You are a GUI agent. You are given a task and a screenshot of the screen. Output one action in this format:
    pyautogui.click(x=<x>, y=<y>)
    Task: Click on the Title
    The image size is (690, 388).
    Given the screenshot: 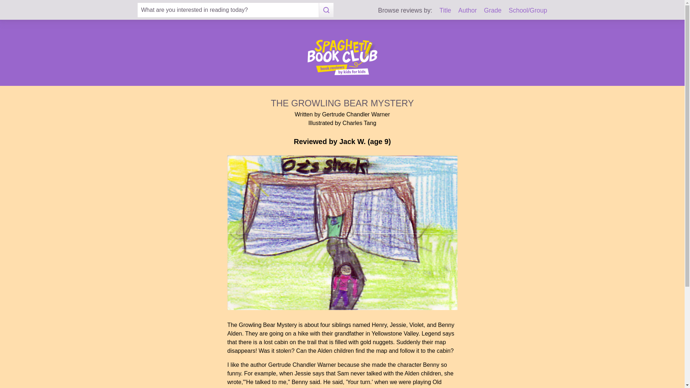 What is the action you would take?
    pyautogui.click(x=445, y=10)
    